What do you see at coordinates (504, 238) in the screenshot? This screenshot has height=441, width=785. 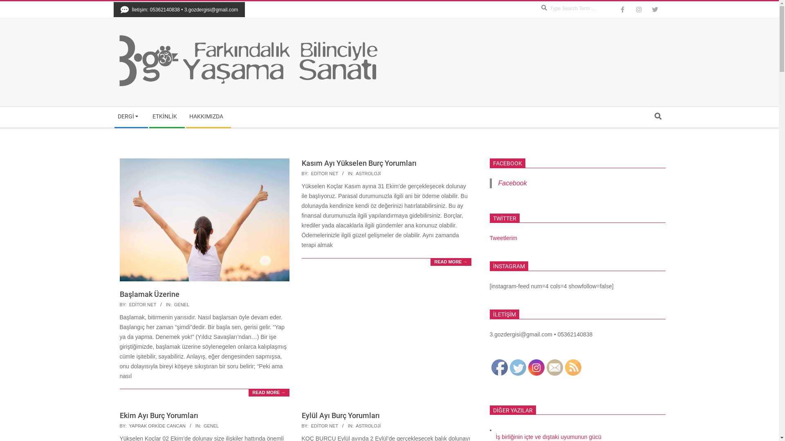 I see `Tweetlerim` at bounding box center [504, 238].